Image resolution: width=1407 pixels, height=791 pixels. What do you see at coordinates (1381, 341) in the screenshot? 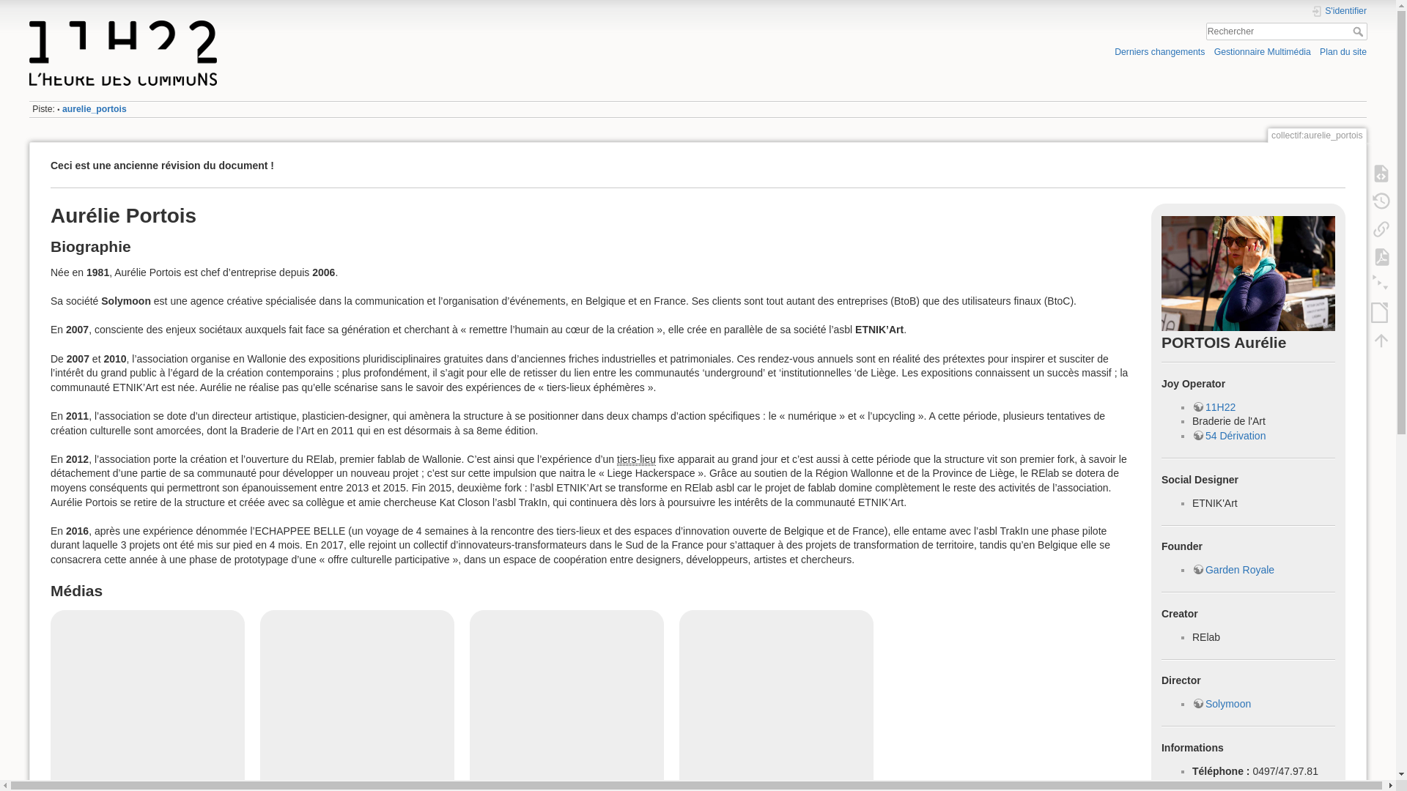
I see `Haut de page [t]` at bounding box center [1381, 341].